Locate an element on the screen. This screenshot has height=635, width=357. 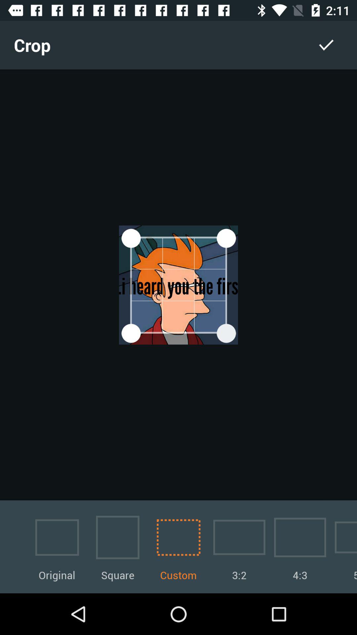
open item next to the crop is located at coordinates (326, 45).